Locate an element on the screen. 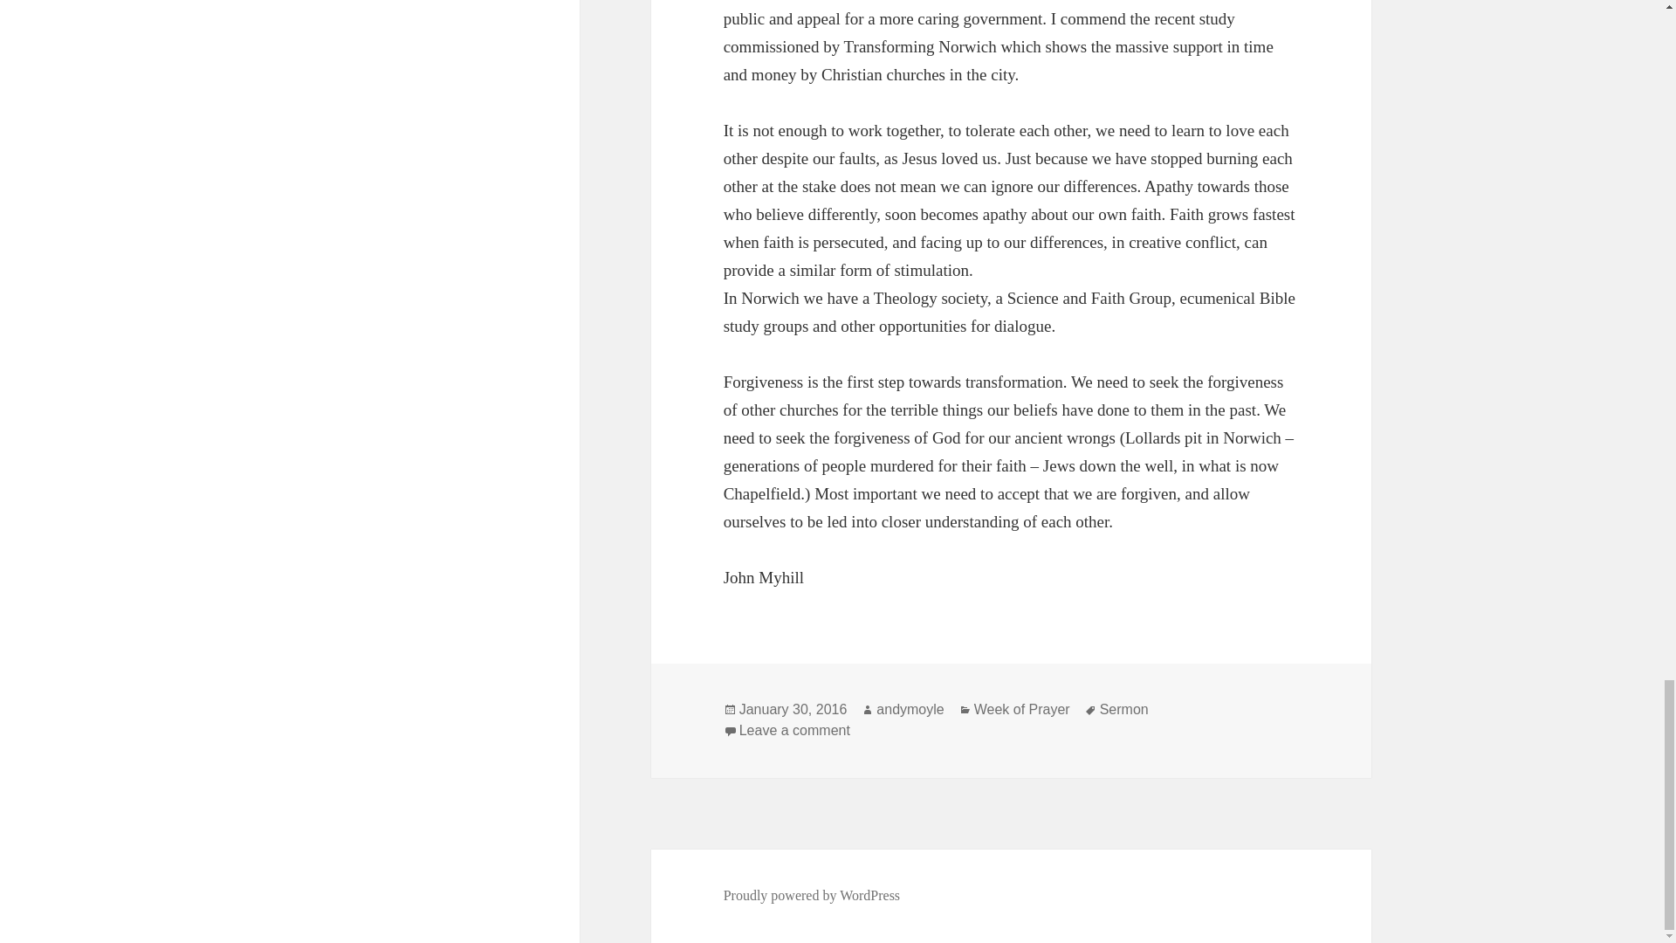 The height and width of the screenshot is (943, 1676). Proudly powered by WordPress is located at coordinates (812, 896).